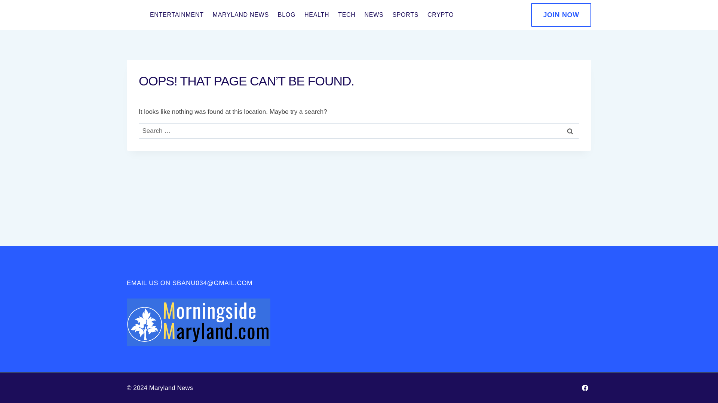  Describe the element at coordinates (346, 15) in the screenshot. I see `TECH` at that location.